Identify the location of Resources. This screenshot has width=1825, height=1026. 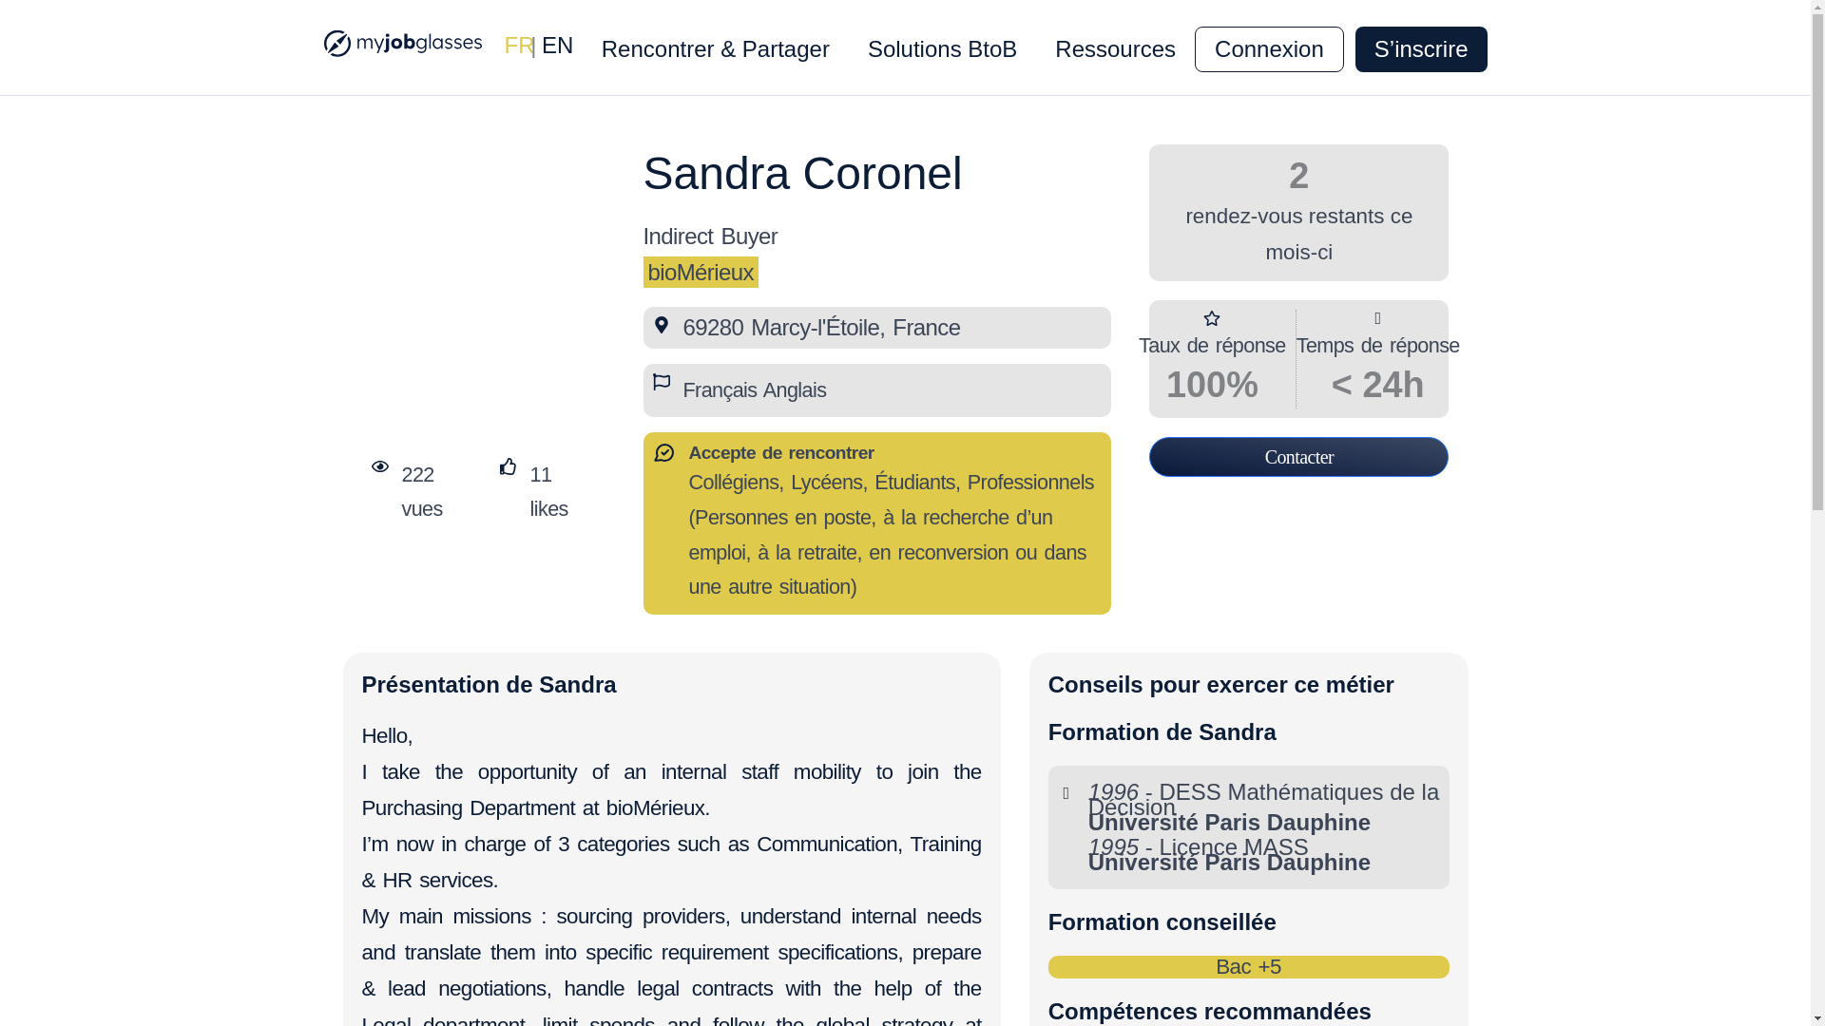
(1190, 49).